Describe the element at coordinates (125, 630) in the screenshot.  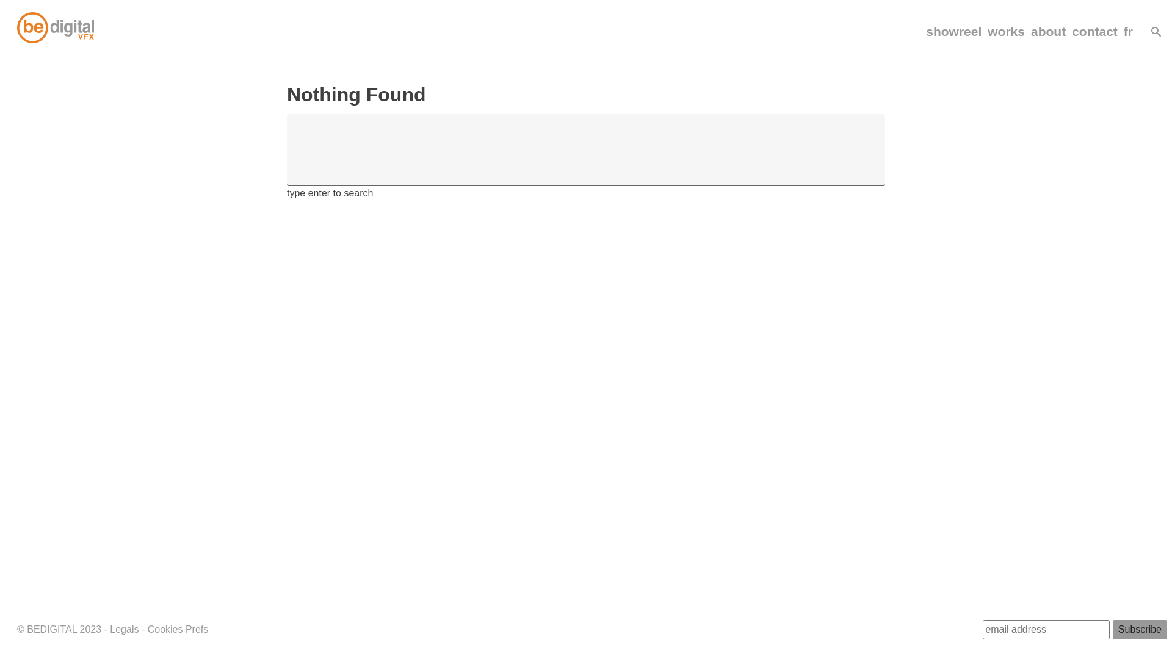
I see `Legals` at that location.